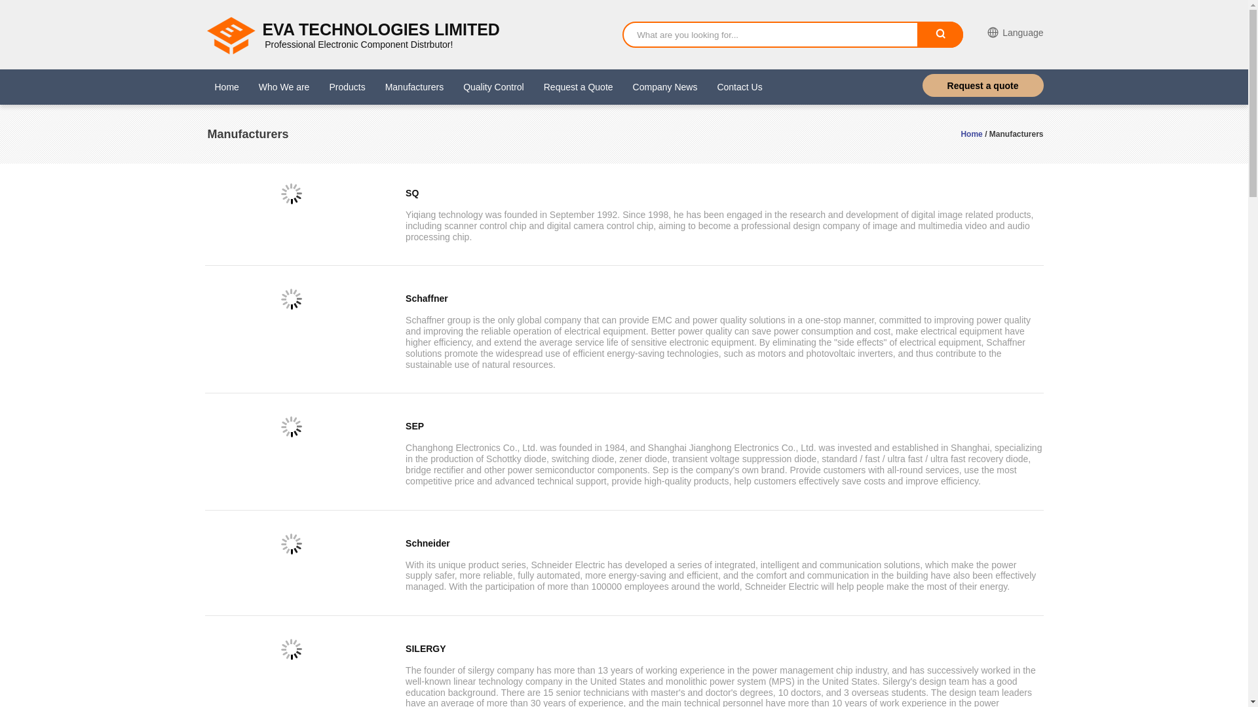 This screenshot has width=1258, height=707. Describe the element at coordinates (227, 87) in the screenshot. I see `Home` at that location.